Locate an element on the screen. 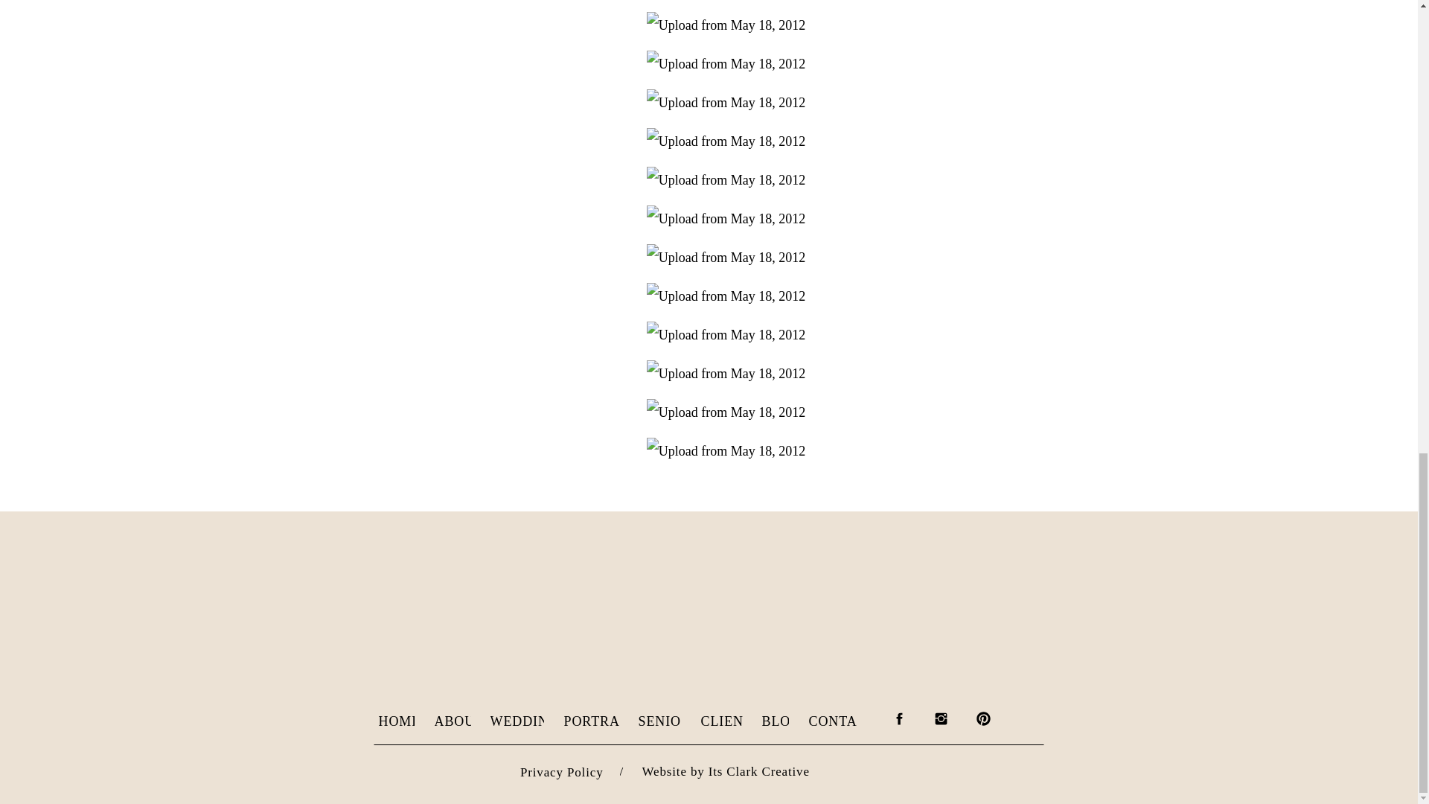  Upload from May 18, 2012 is located at coordinates (726, 180).